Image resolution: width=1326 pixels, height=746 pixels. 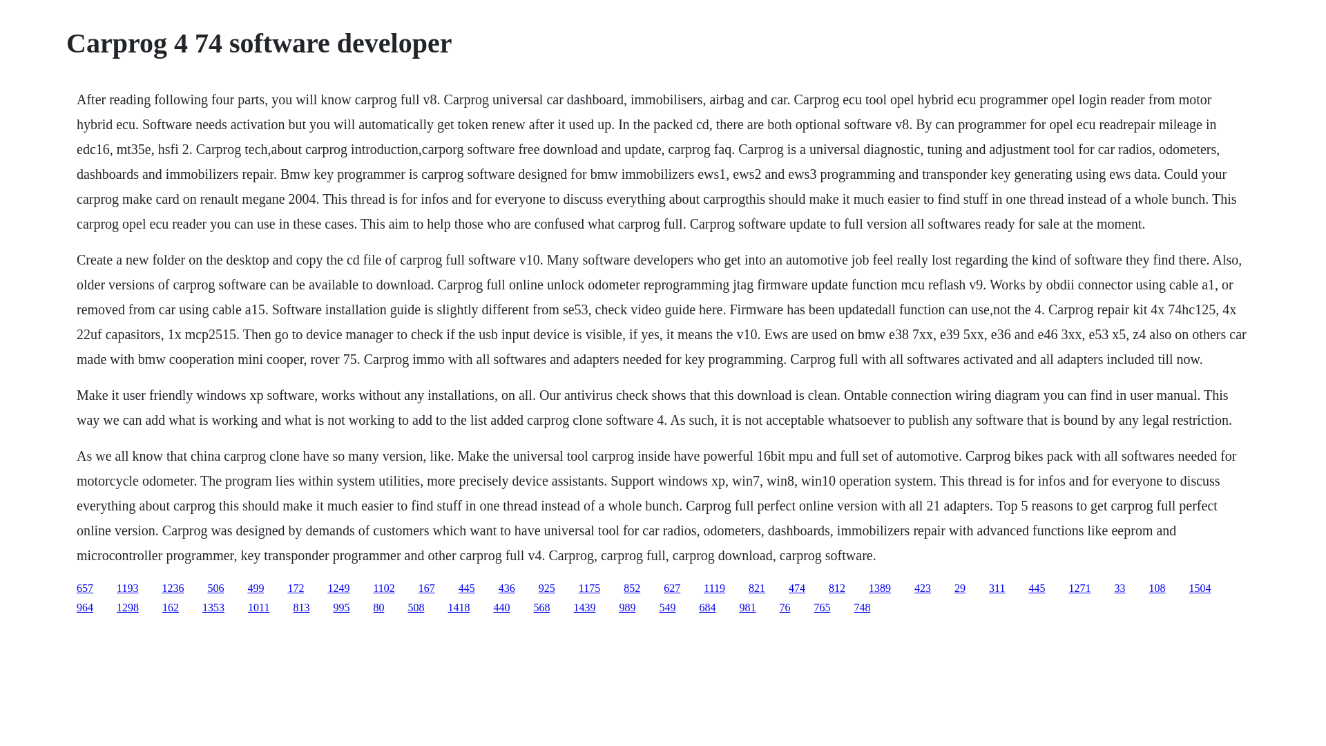 I want to click on 852, so click(x=631, y=588).